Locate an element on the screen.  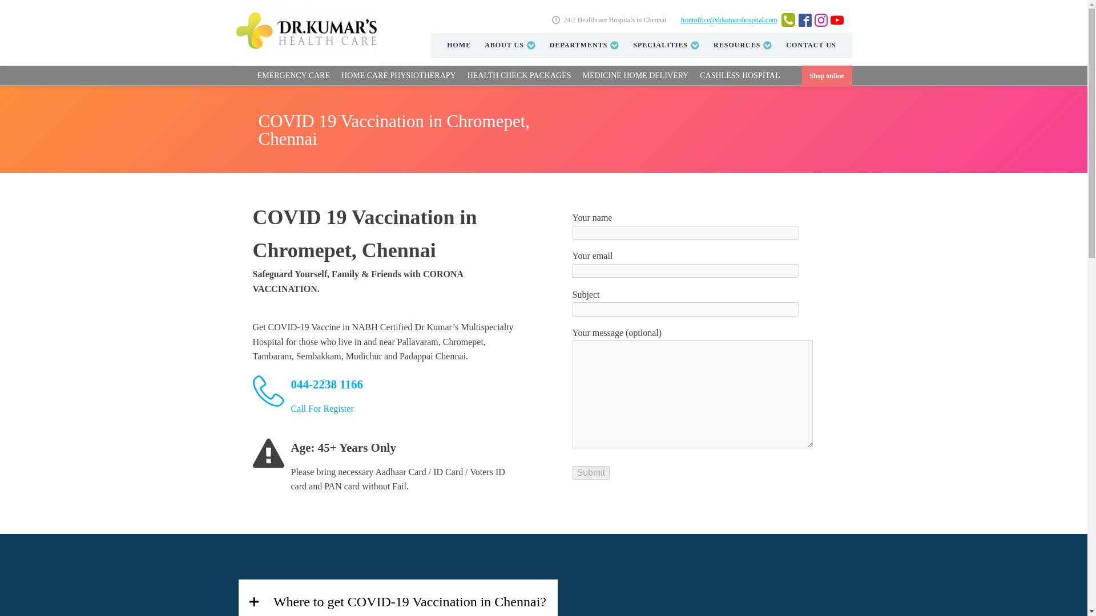
HEALTH CHECK PACKAGES is located at coordinates (519, 75).